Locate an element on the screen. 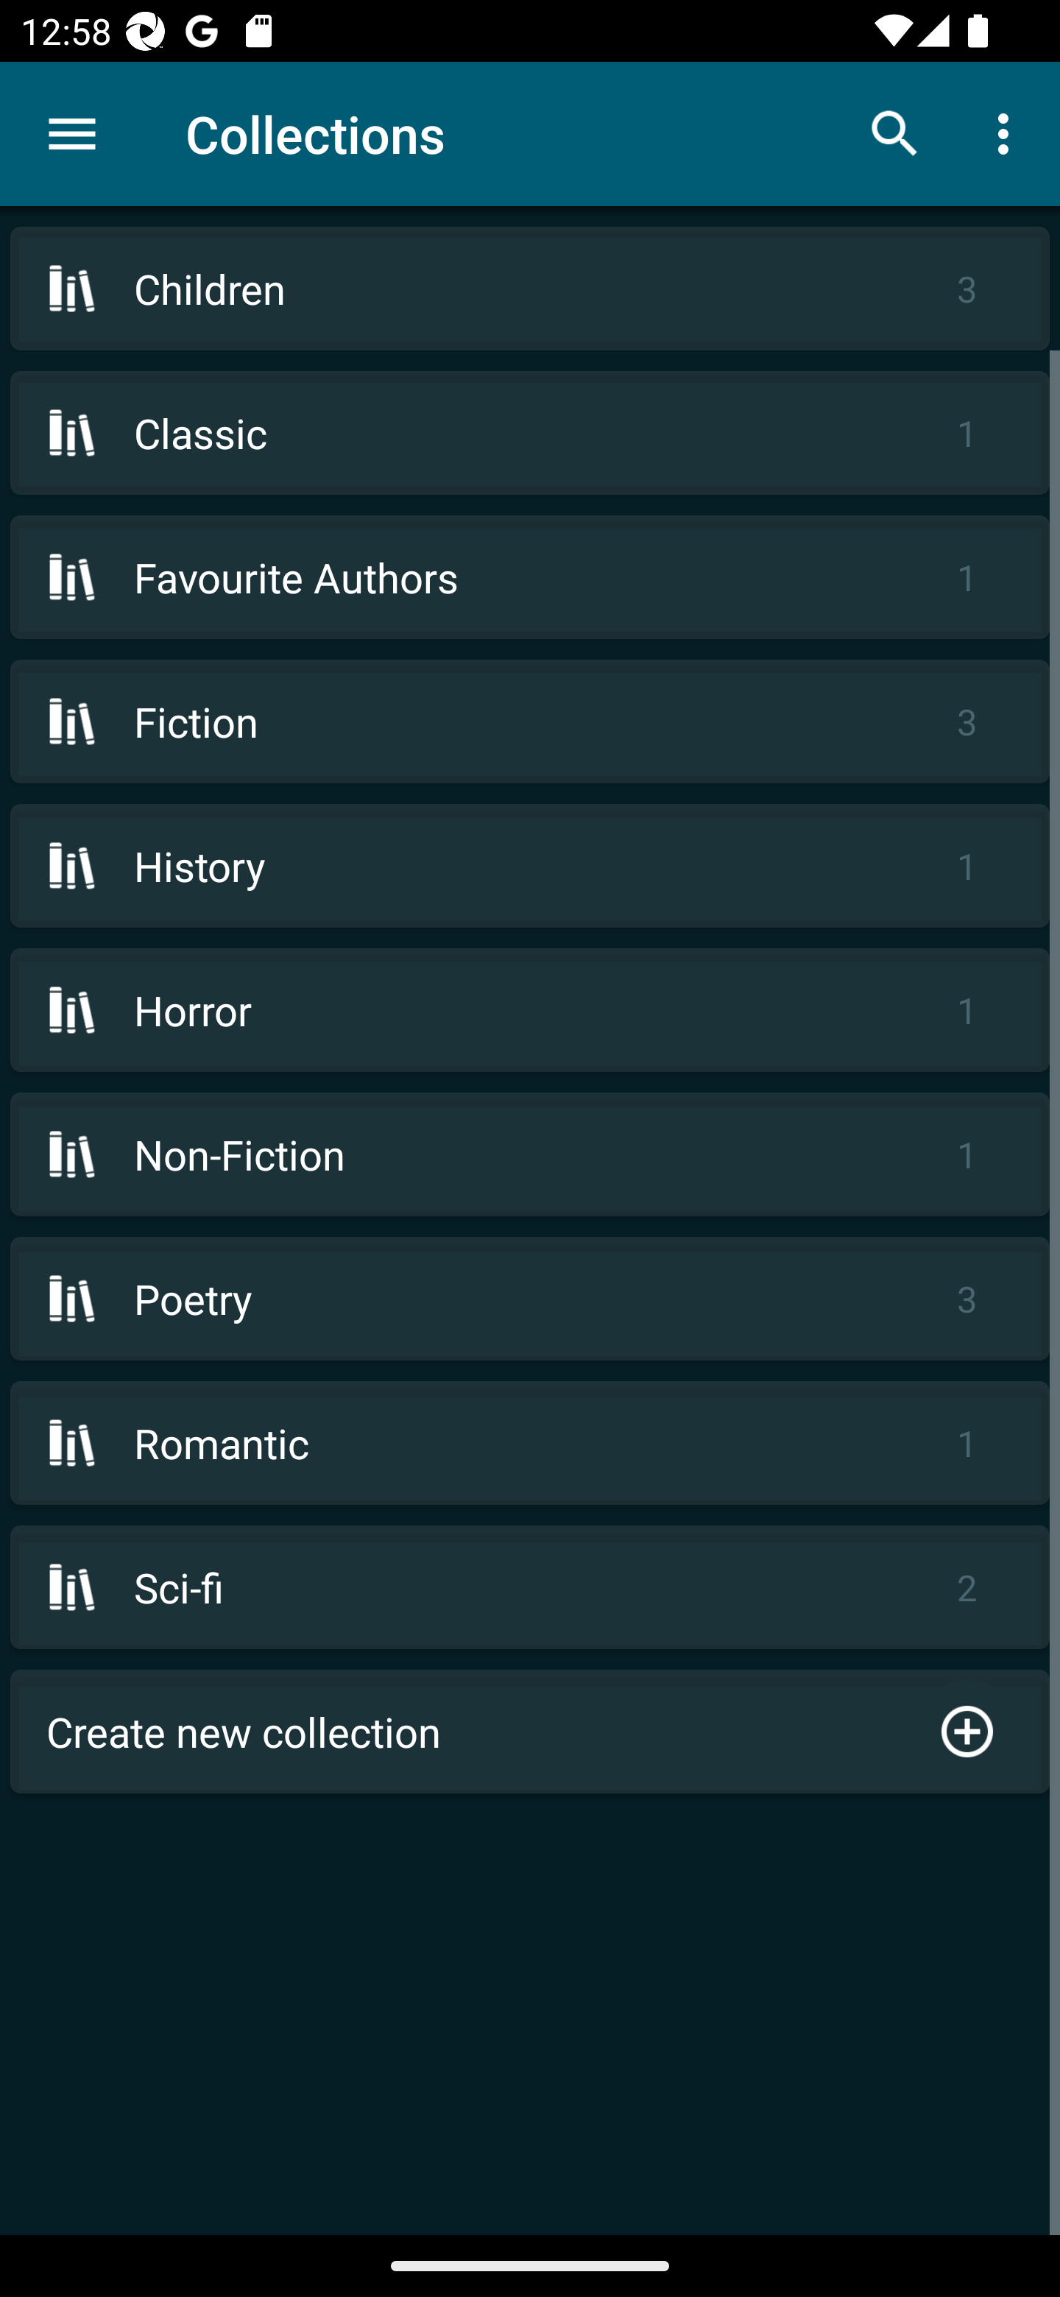 This screenshot has width=1060, height=2297. Search books & documents is located at coordinates (895, 133).